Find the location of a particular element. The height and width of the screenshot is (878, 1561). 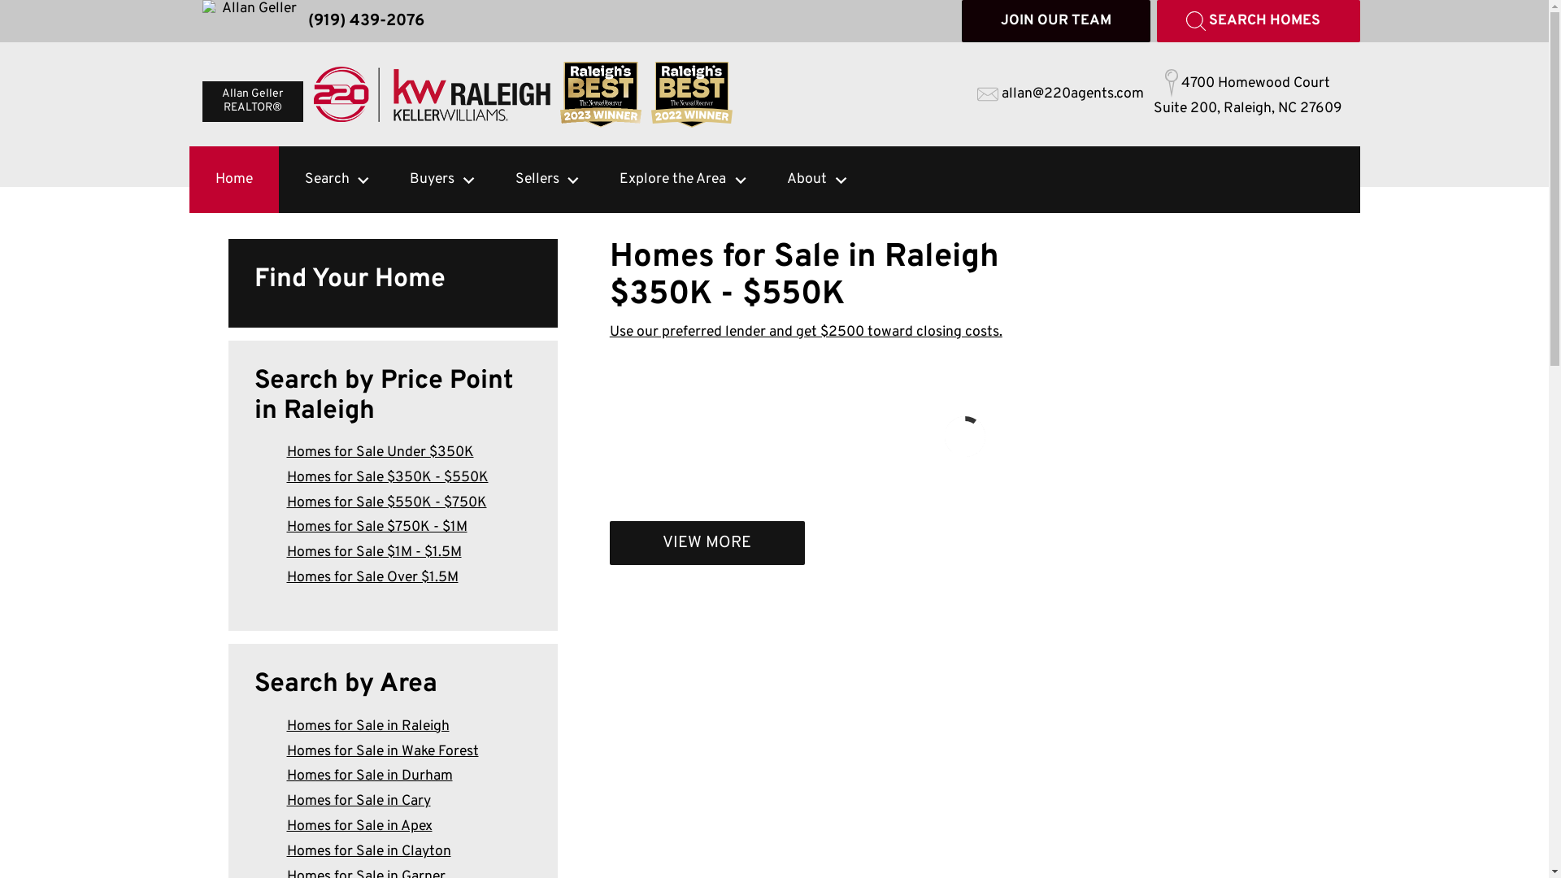

Homes for Sale in Cary is located at coordinates (358, 802).